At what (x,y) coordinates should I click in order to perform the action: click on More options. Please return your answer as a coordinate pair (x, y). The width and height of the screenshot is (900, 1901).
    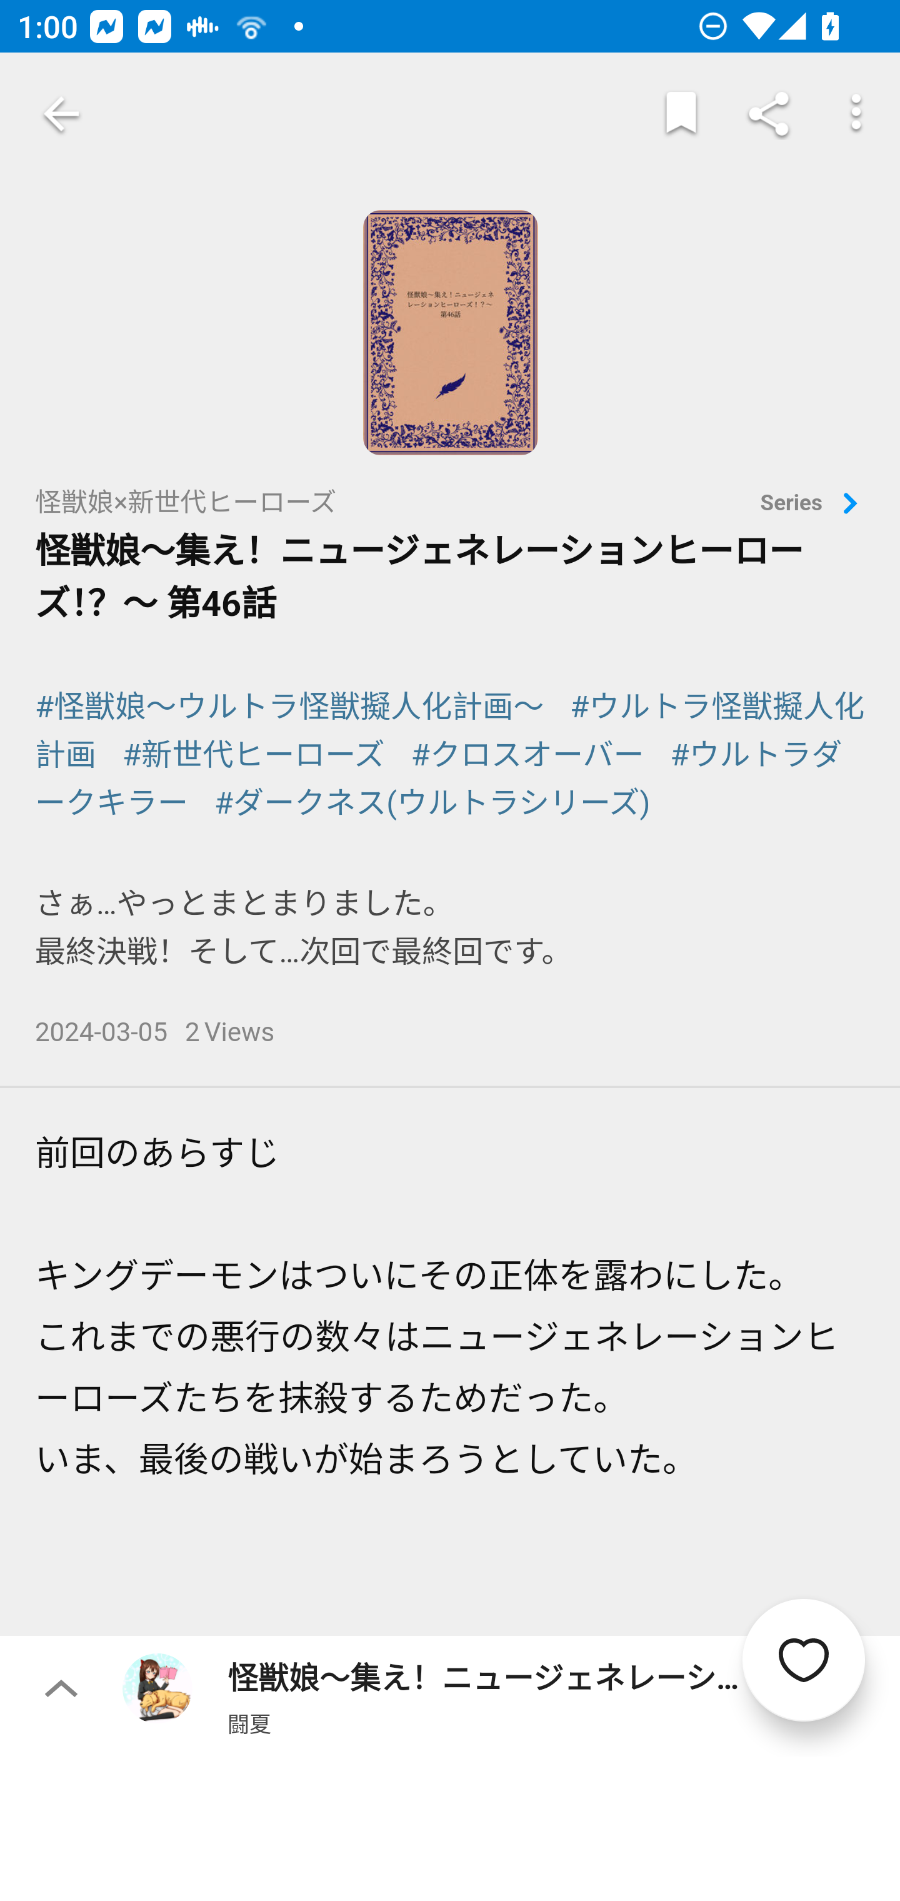
    Looking at the image, I should click on (856, 114).